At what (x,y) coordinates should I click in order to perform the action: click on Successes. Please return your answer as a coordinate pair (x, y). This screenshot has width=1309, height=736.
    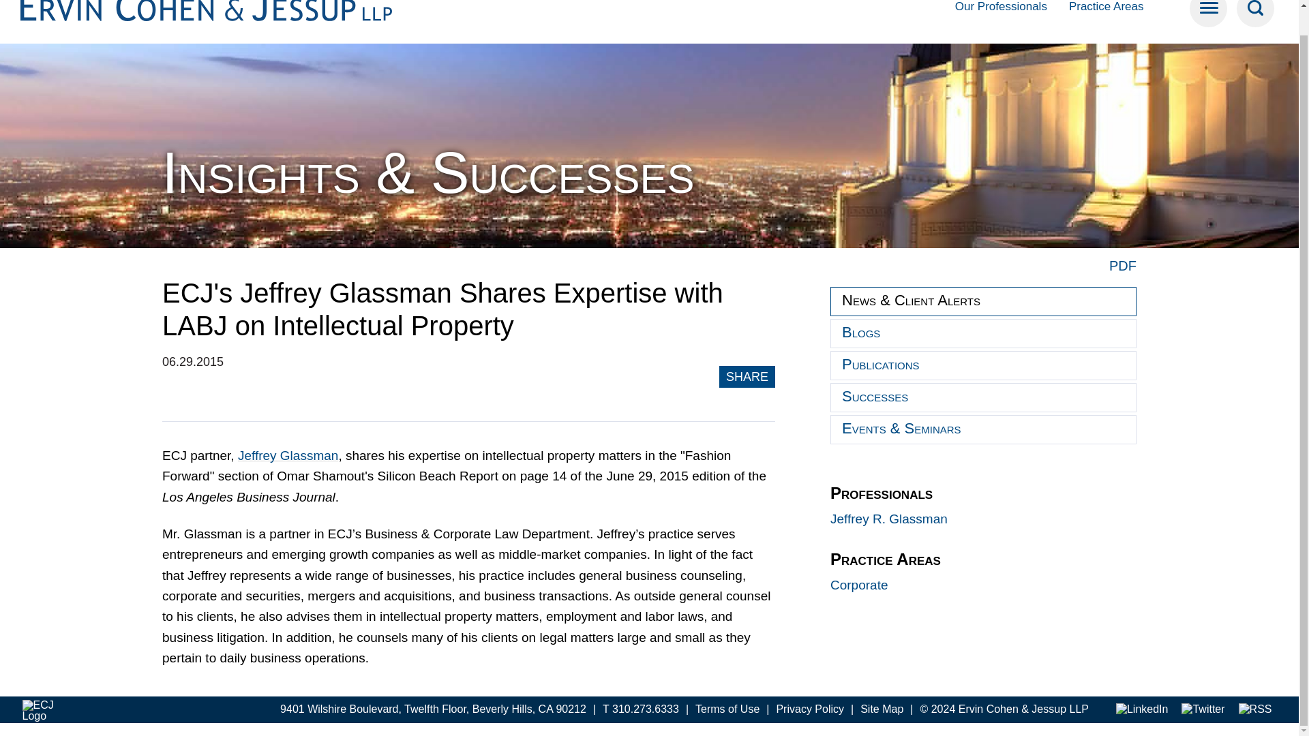
    Looking at the image, I should click on (983, 397).